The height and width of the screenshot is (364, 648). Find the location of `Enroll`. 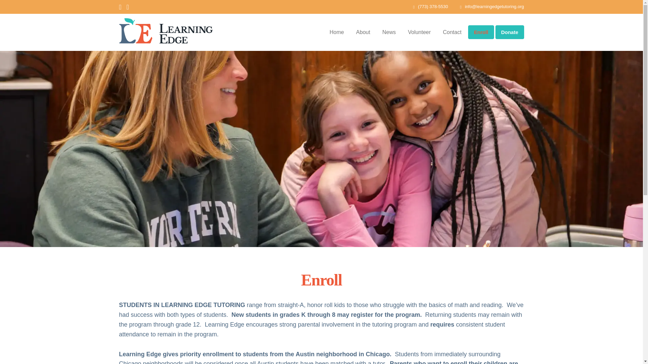

Enroll is located at coordinates (481, 32).